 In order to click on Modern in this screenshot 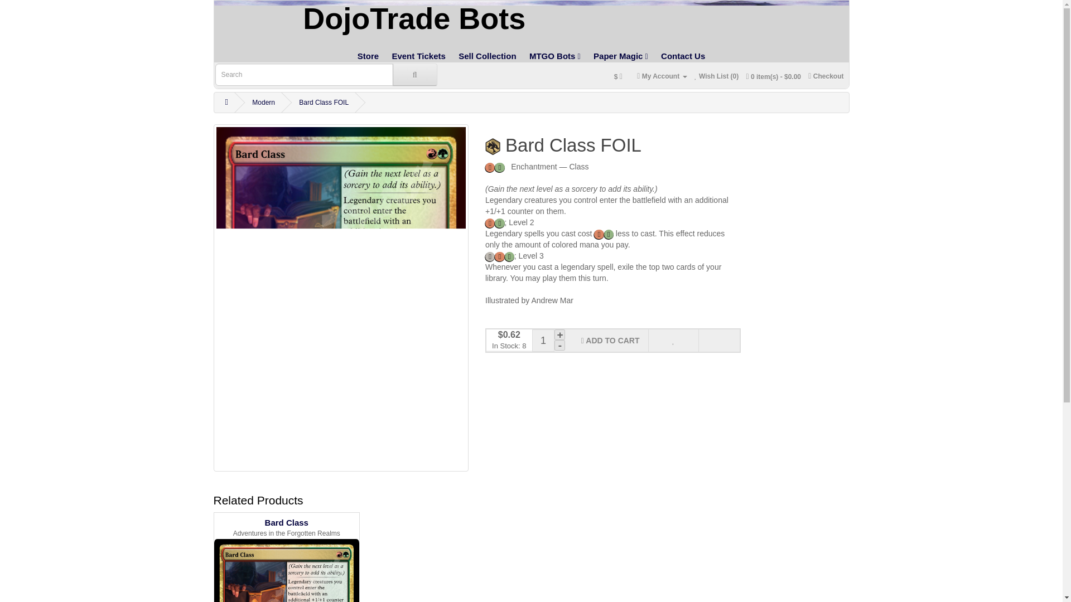, I will do `click(263, 103)`.